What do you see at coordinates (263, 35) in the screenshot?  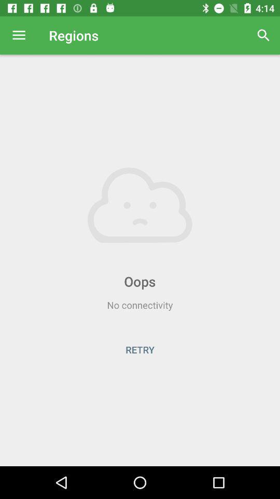 I see `click item at the top right corner` at bounding box center [263, 35].